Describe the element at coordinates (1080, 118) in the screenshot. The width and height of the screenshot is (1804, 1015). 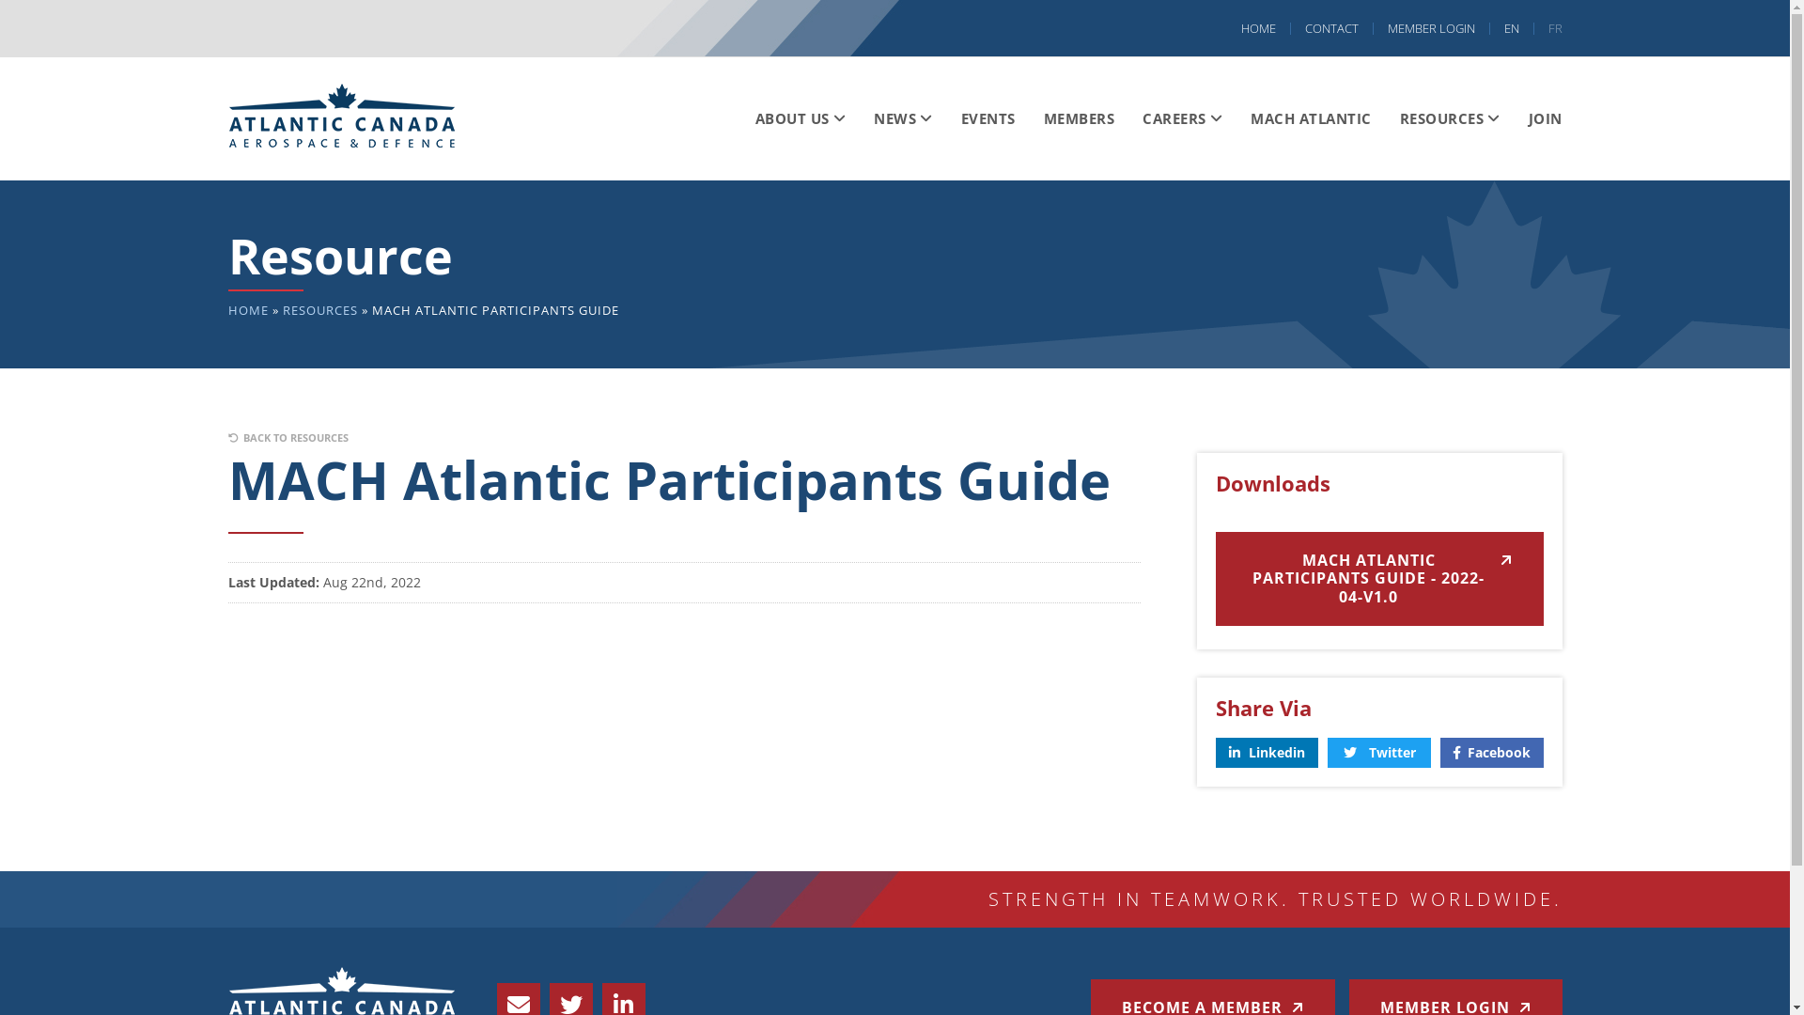
I see `MEMBERS` at that location.